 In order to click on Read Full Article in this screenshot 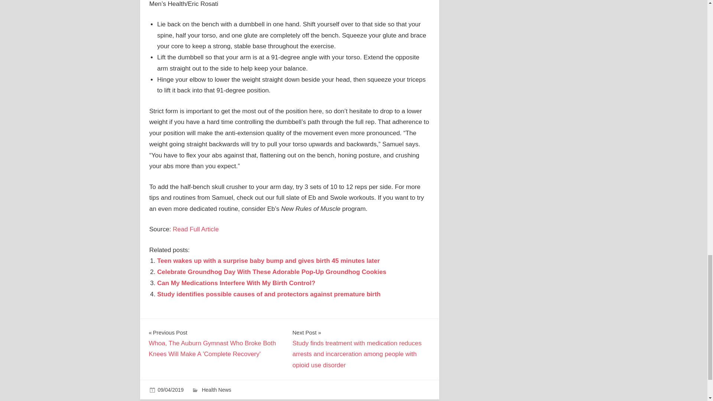, I will do `click(195, 229)`.